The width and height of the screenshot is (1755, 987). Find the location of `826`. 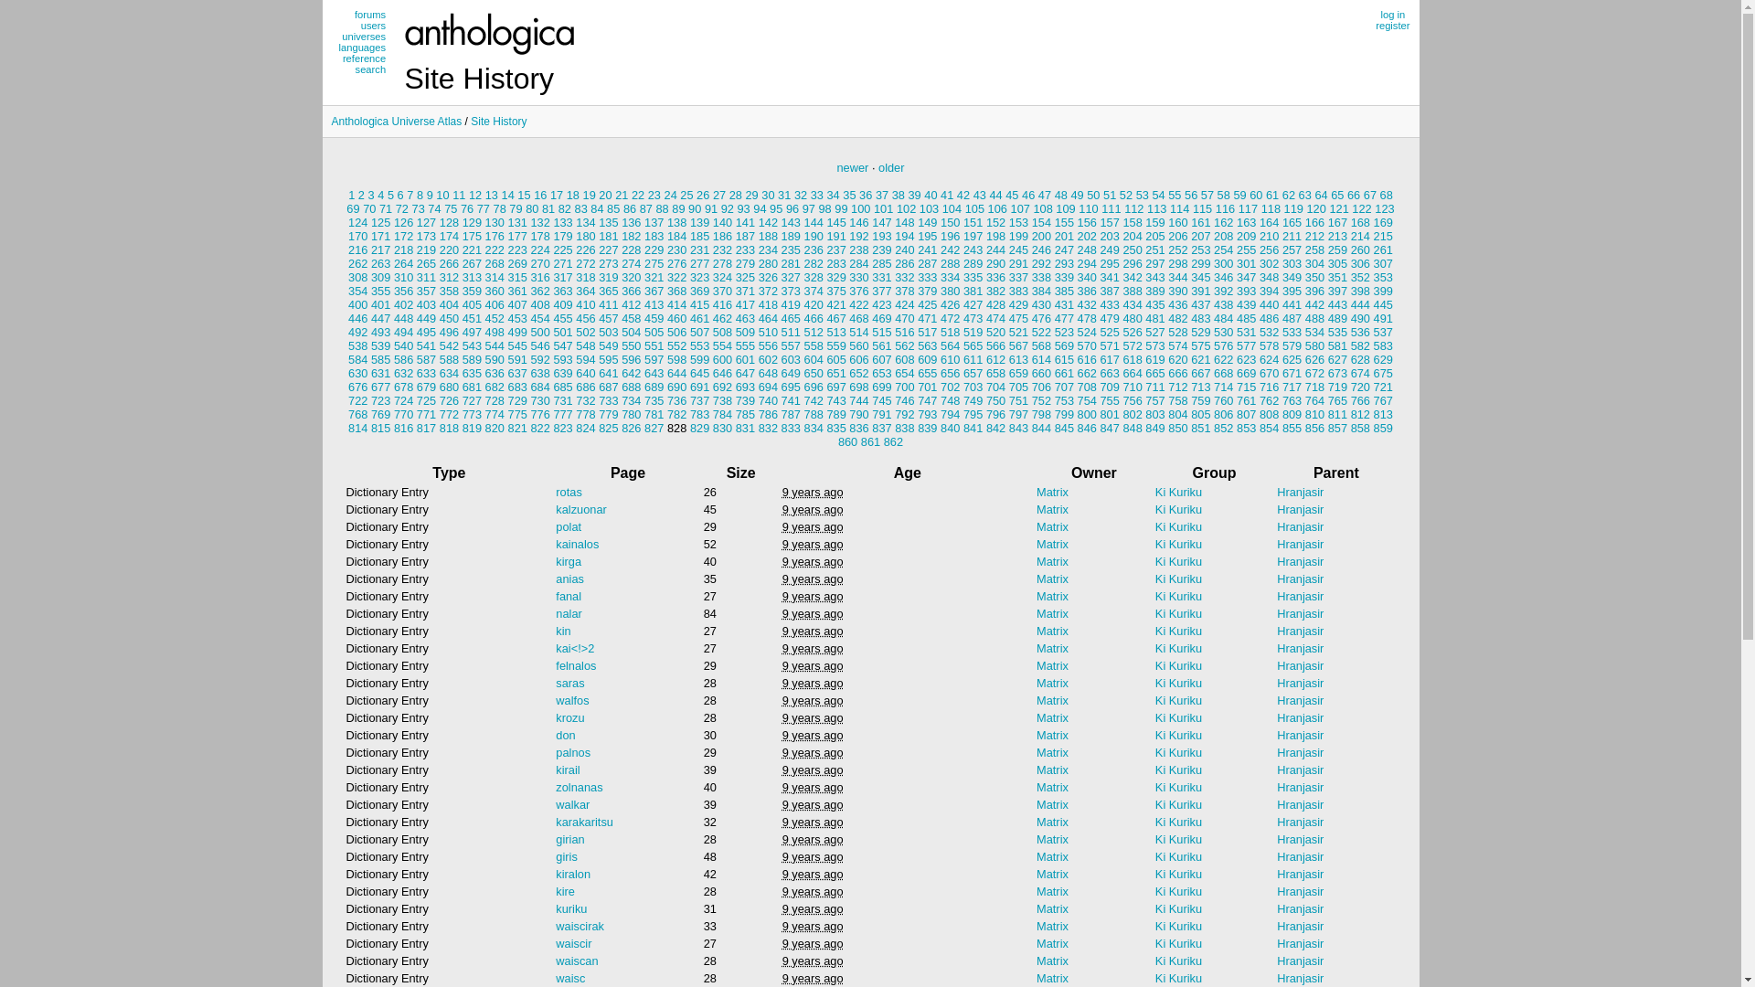

826 is located at coordinates (631, 428).